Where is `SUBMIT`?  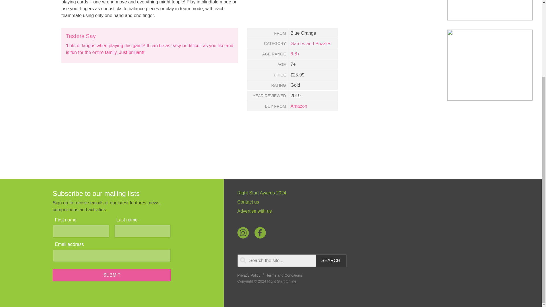 SUBMIT is located at coordinates (111, 275).